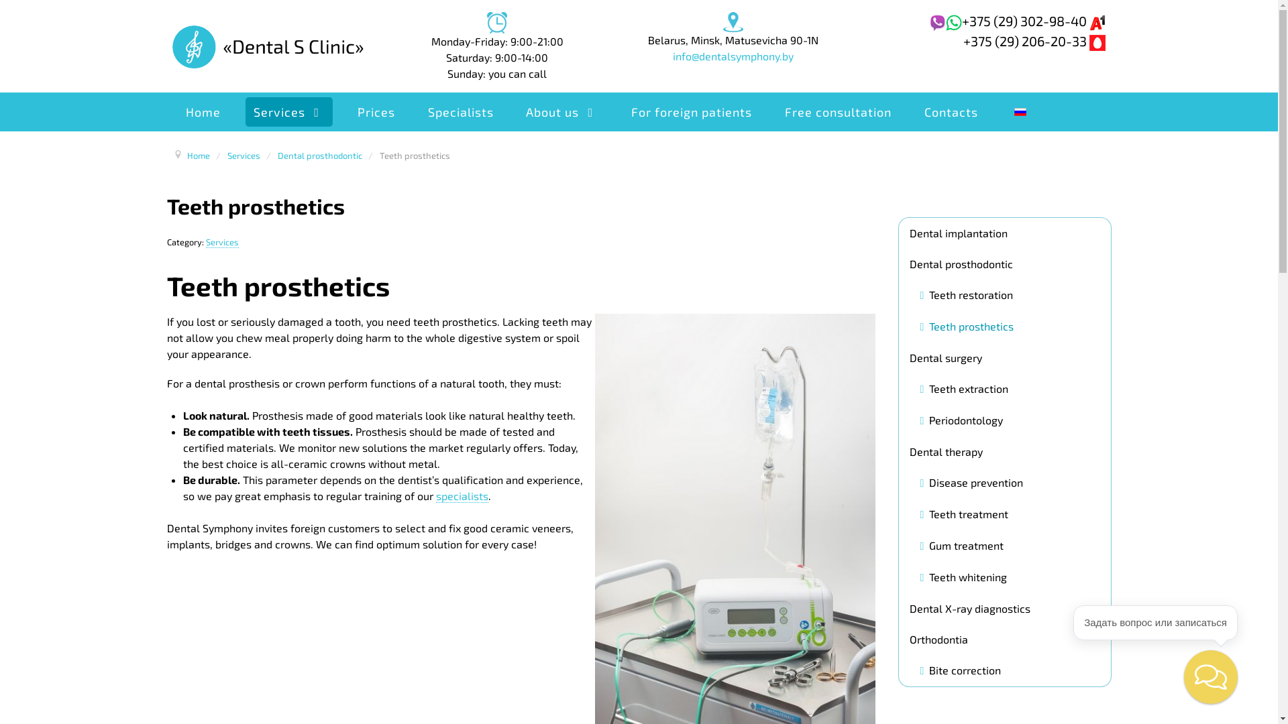 The image size is (1288, 724). I want to click on Specialists, so click(460, 111).